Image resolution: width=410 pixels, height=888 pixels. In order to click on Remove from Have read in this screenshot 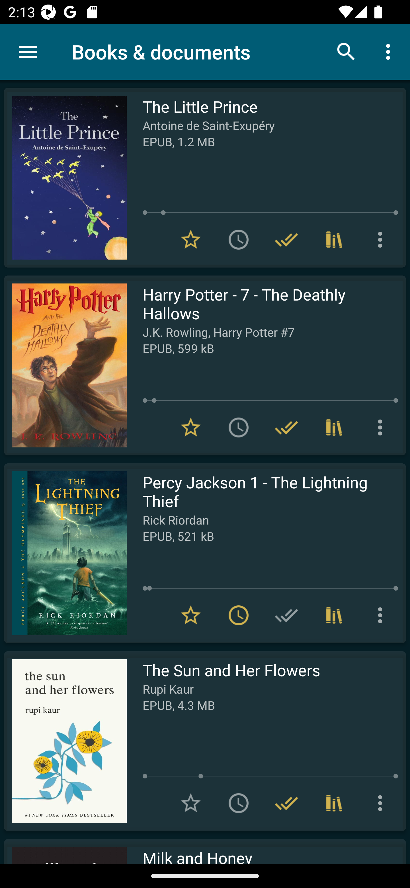, I will do `click(286, 240)`.